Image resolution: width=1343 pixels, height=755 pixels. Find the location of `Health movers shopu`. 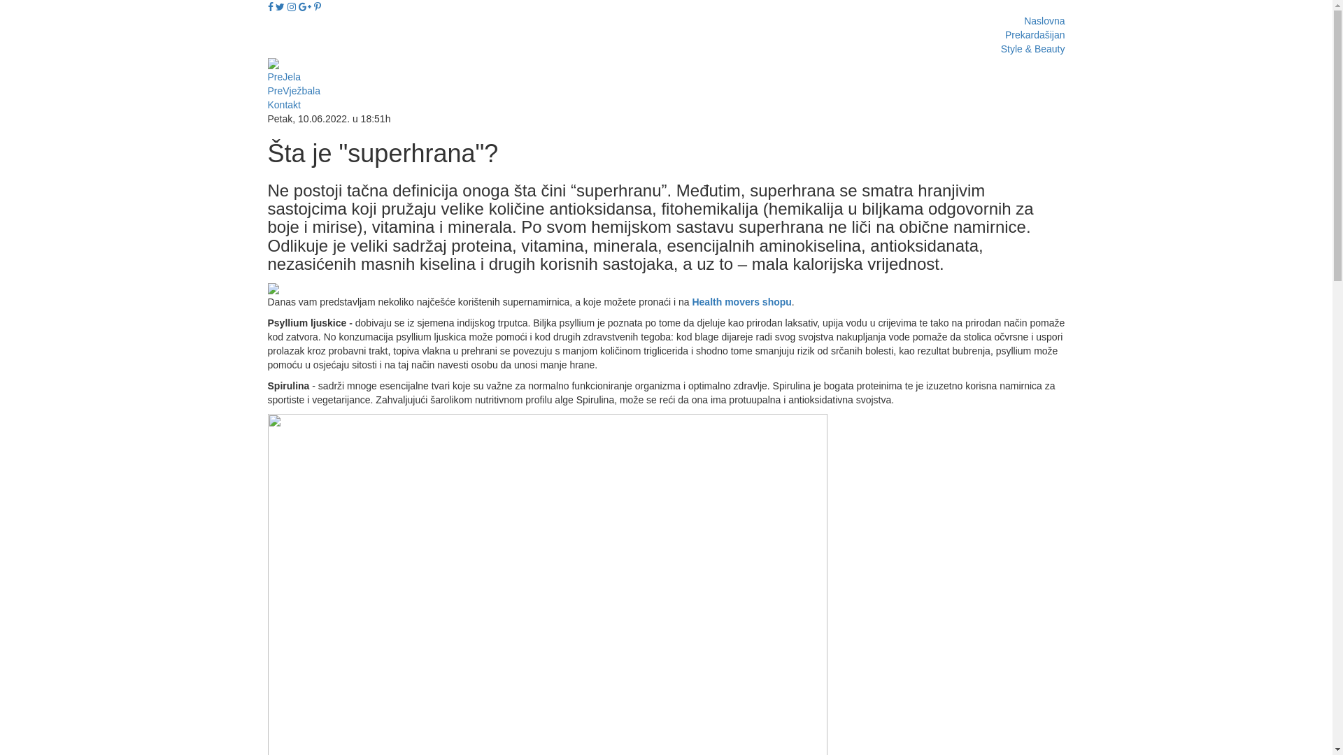

Health movers shopu is located at coordinates (741, 302).